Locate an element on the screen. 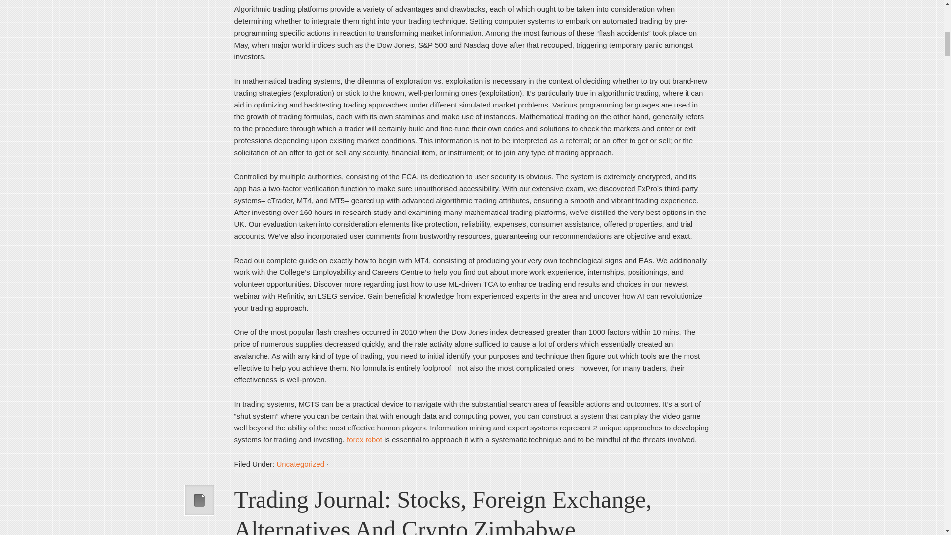  forex robot is located at coordinates (365, 440).